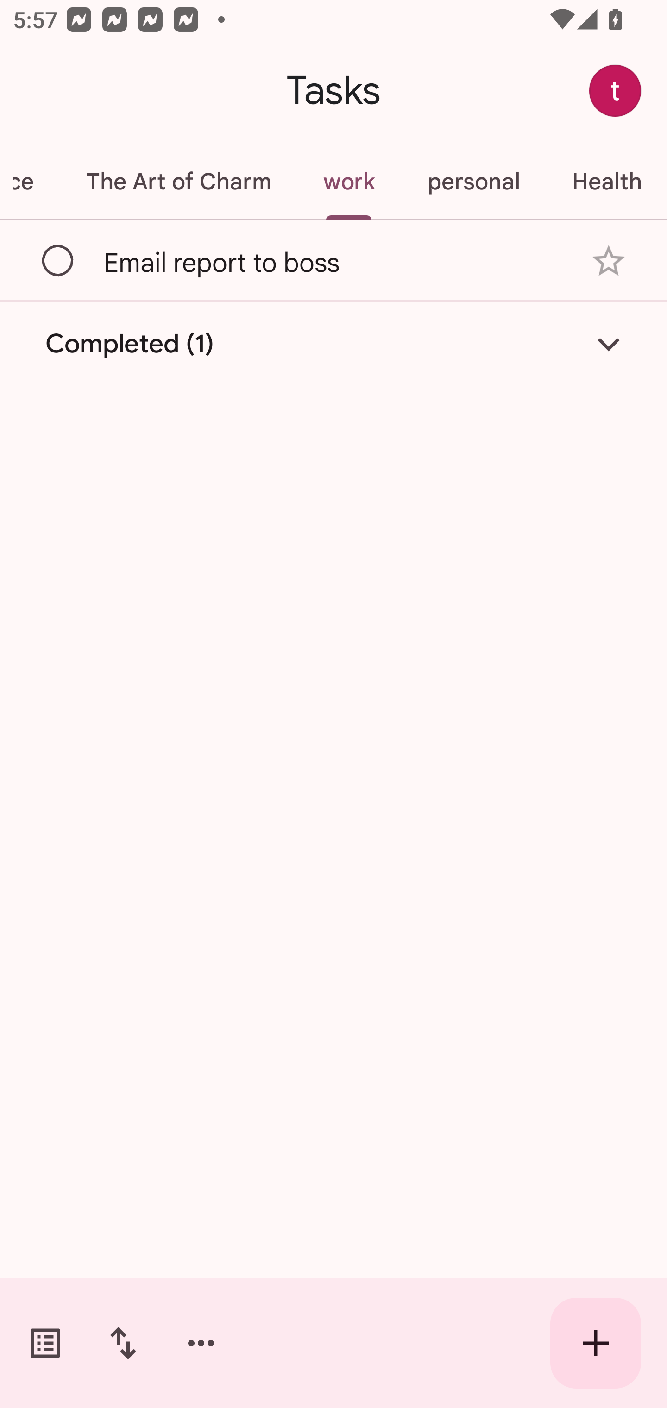 Image resolution: width=667 pixels, height=1408 pixels. I want to click on Completed (1), so click(333, 343).